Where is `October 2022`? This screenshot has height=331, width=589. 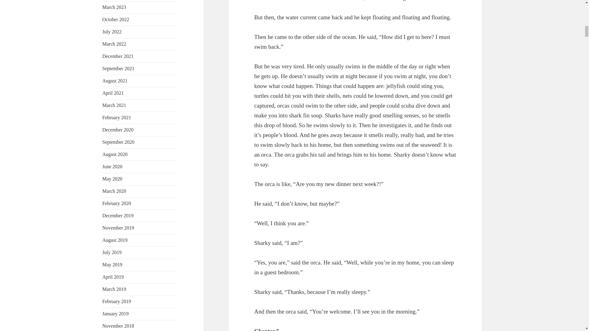
October 2022 is located at coordinates (116, 20).